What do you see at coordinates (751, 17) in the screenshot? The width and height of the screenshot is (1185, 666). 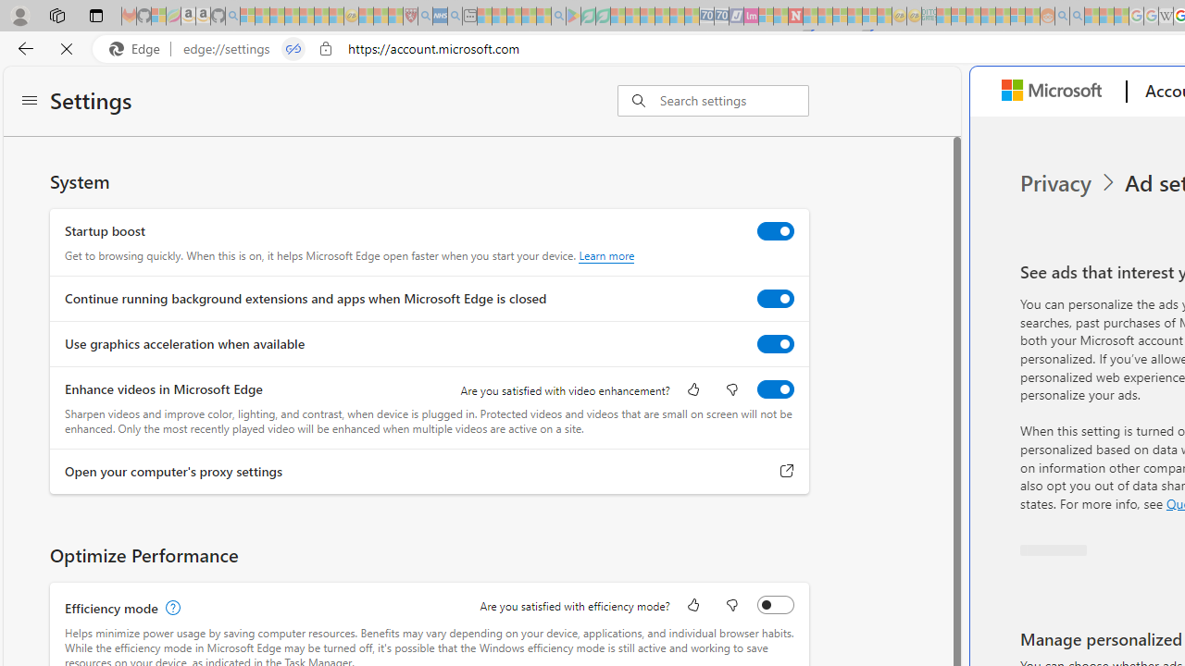 I see `Jobs - lastminute.com Investor Portal - Sleeping` at bounding box center [751, 17].